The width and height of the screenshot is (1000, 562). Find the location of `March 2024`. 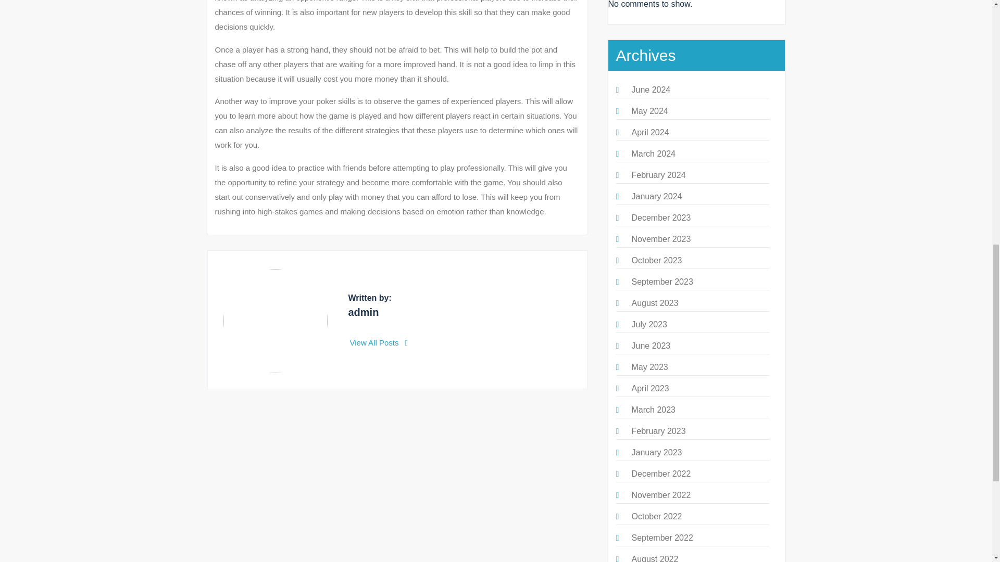

March 2024 is located at coordinates (653, 154).